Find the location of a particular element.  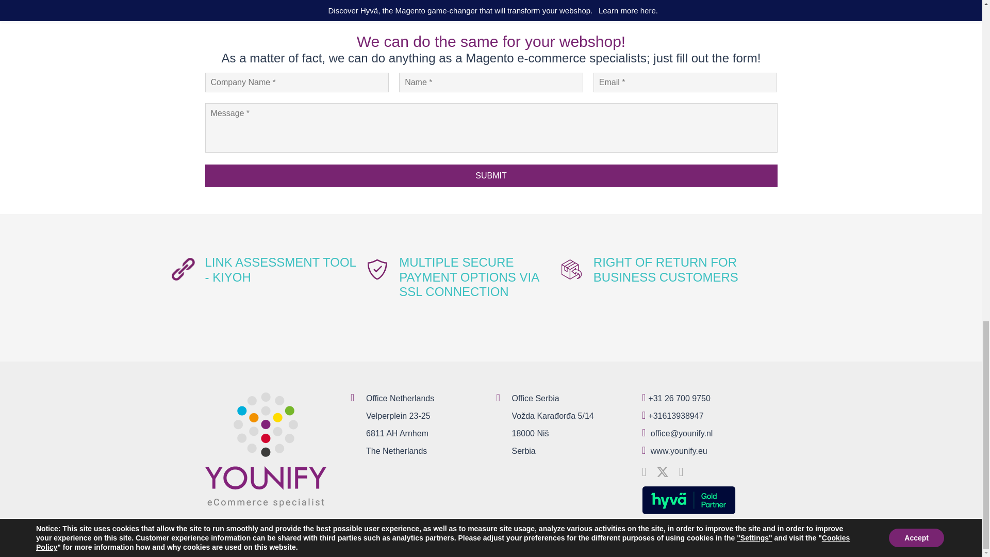

Privacy is located at coordinates (708, 542).